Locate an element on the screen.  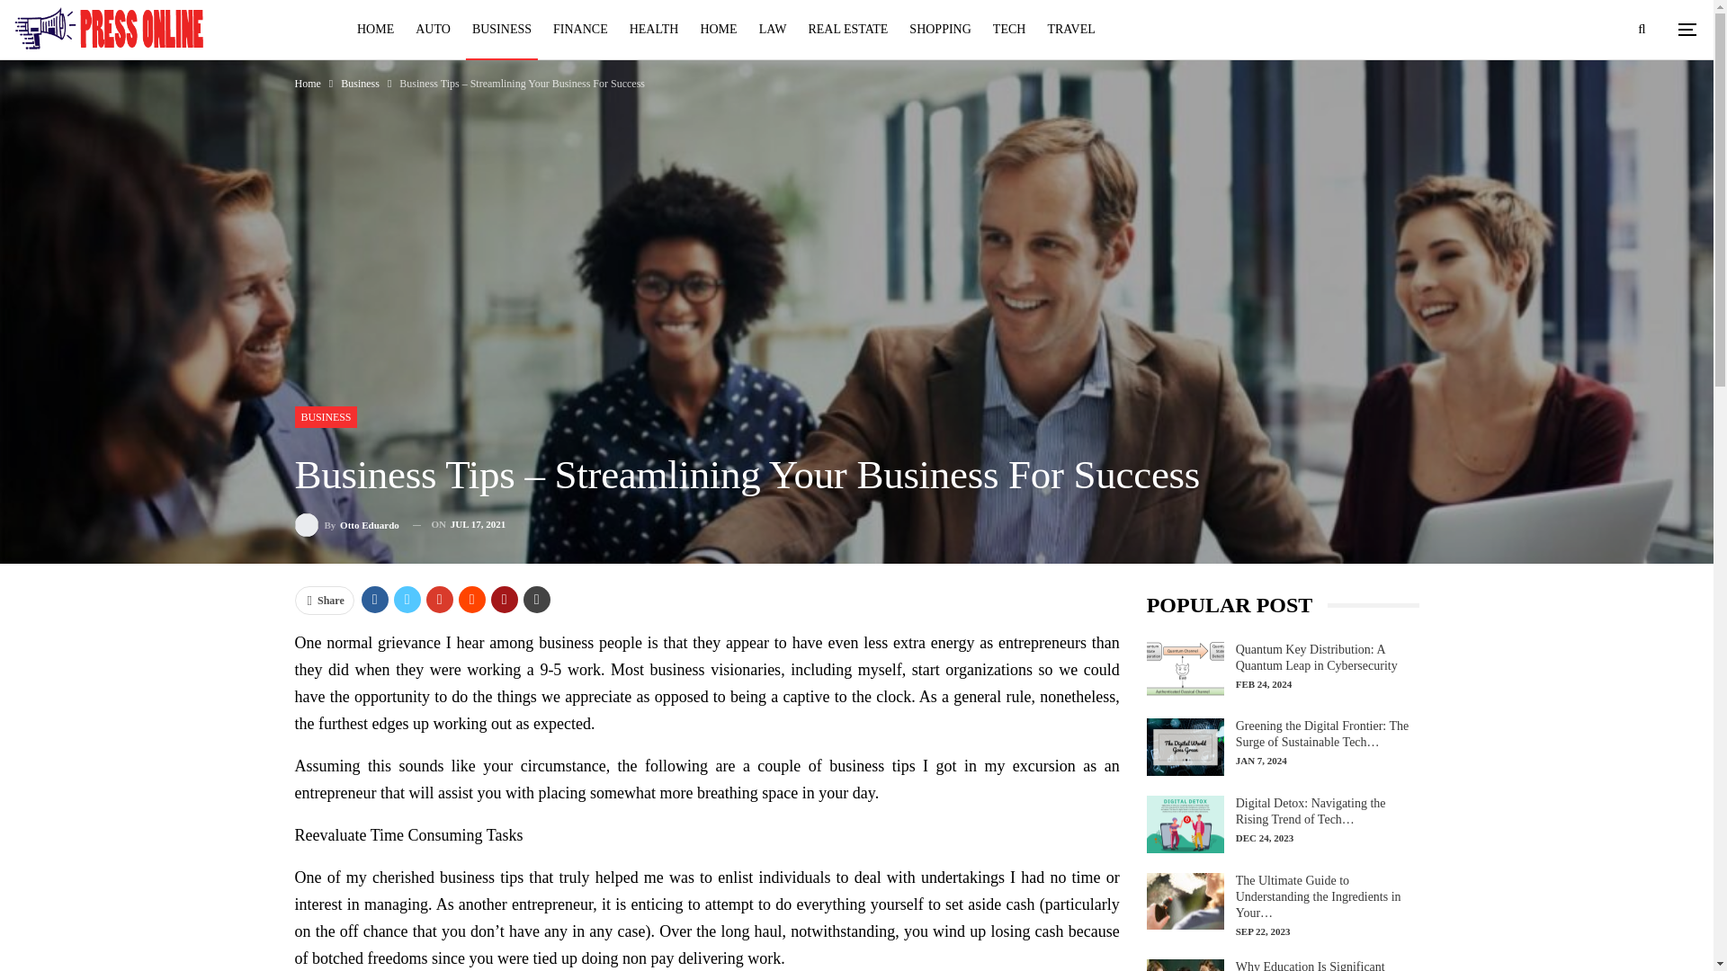
Home is located at coordinates (308, 83).